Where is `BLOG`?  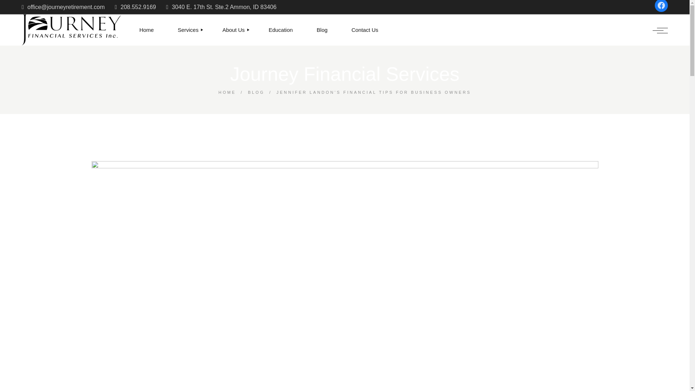 BLOG is located at coordinates (256, 92).